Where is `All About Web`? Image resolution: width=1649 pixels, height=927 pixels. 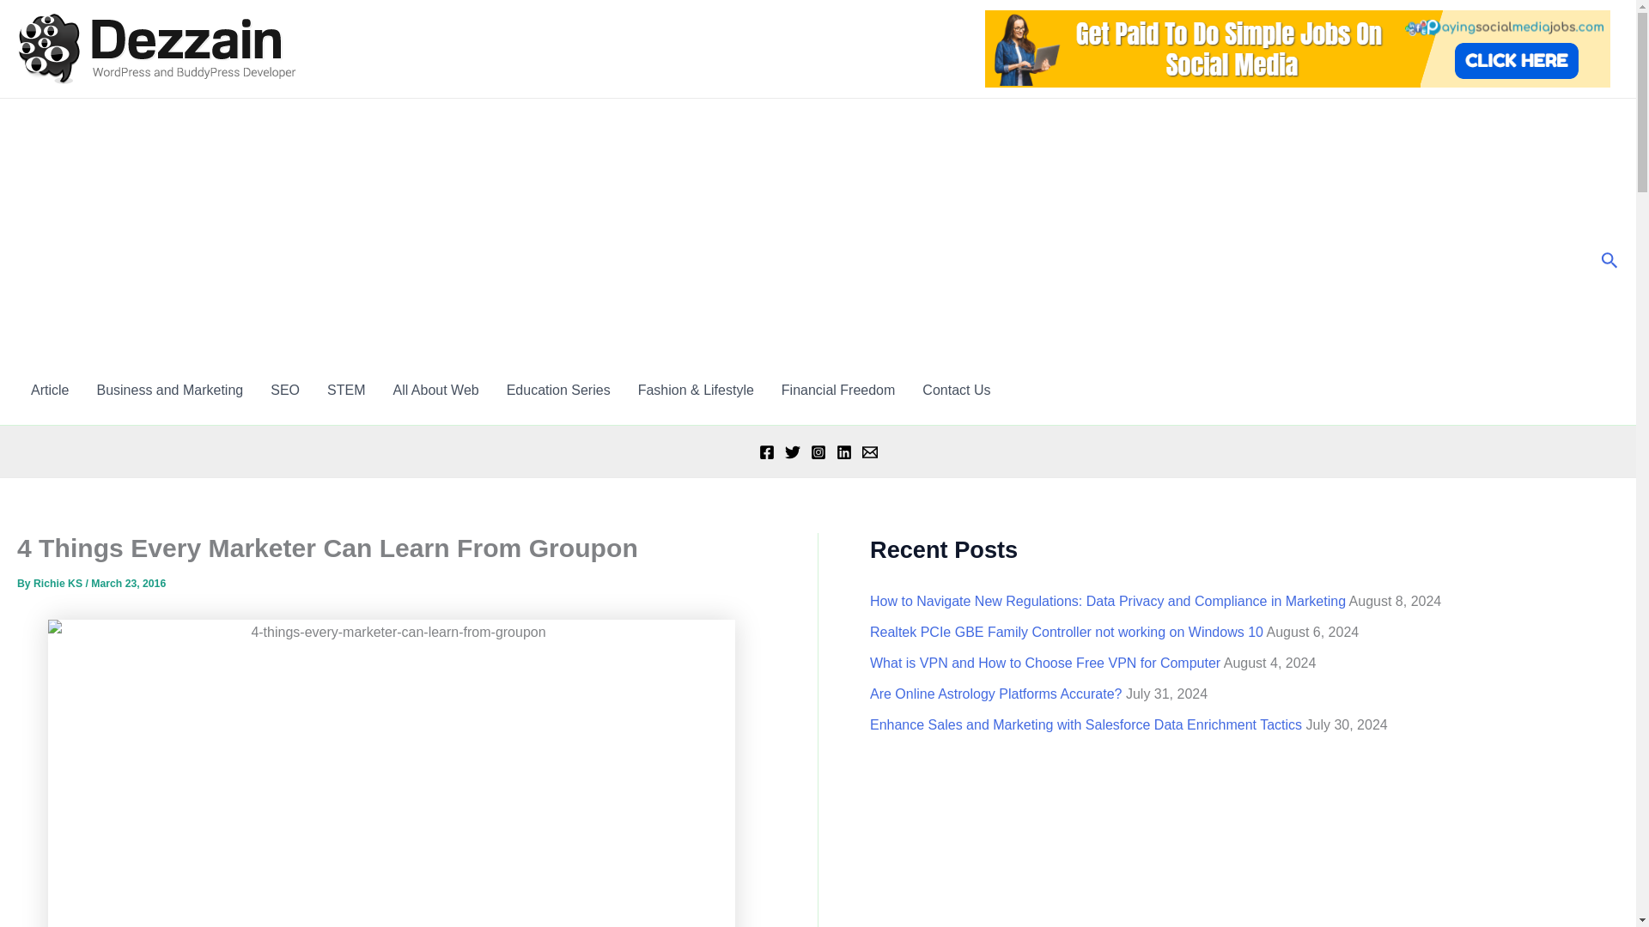
All About Web is located at coordinates (435, 390).